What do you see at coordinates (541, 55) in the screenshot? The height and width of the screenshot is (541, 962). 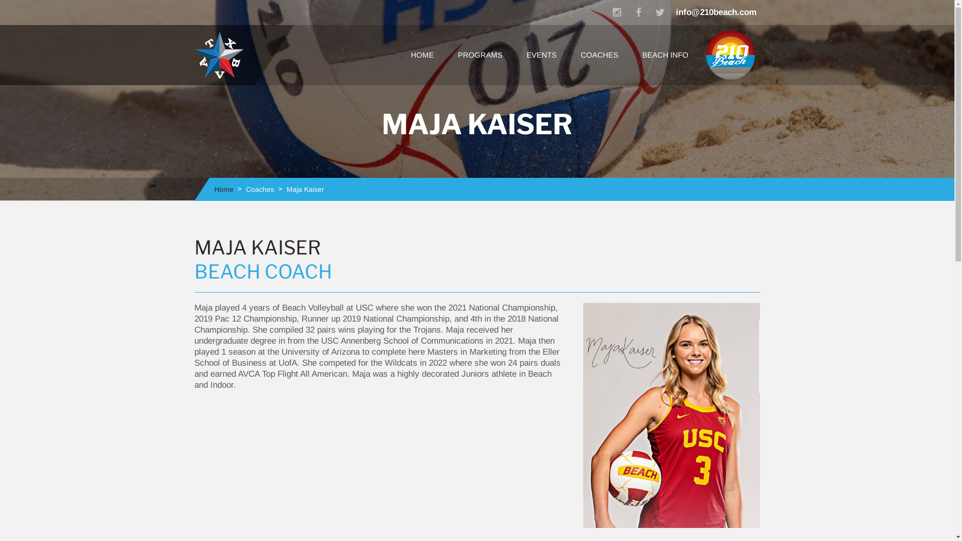 I see `EVENTS` at bounding box center [541, 55].